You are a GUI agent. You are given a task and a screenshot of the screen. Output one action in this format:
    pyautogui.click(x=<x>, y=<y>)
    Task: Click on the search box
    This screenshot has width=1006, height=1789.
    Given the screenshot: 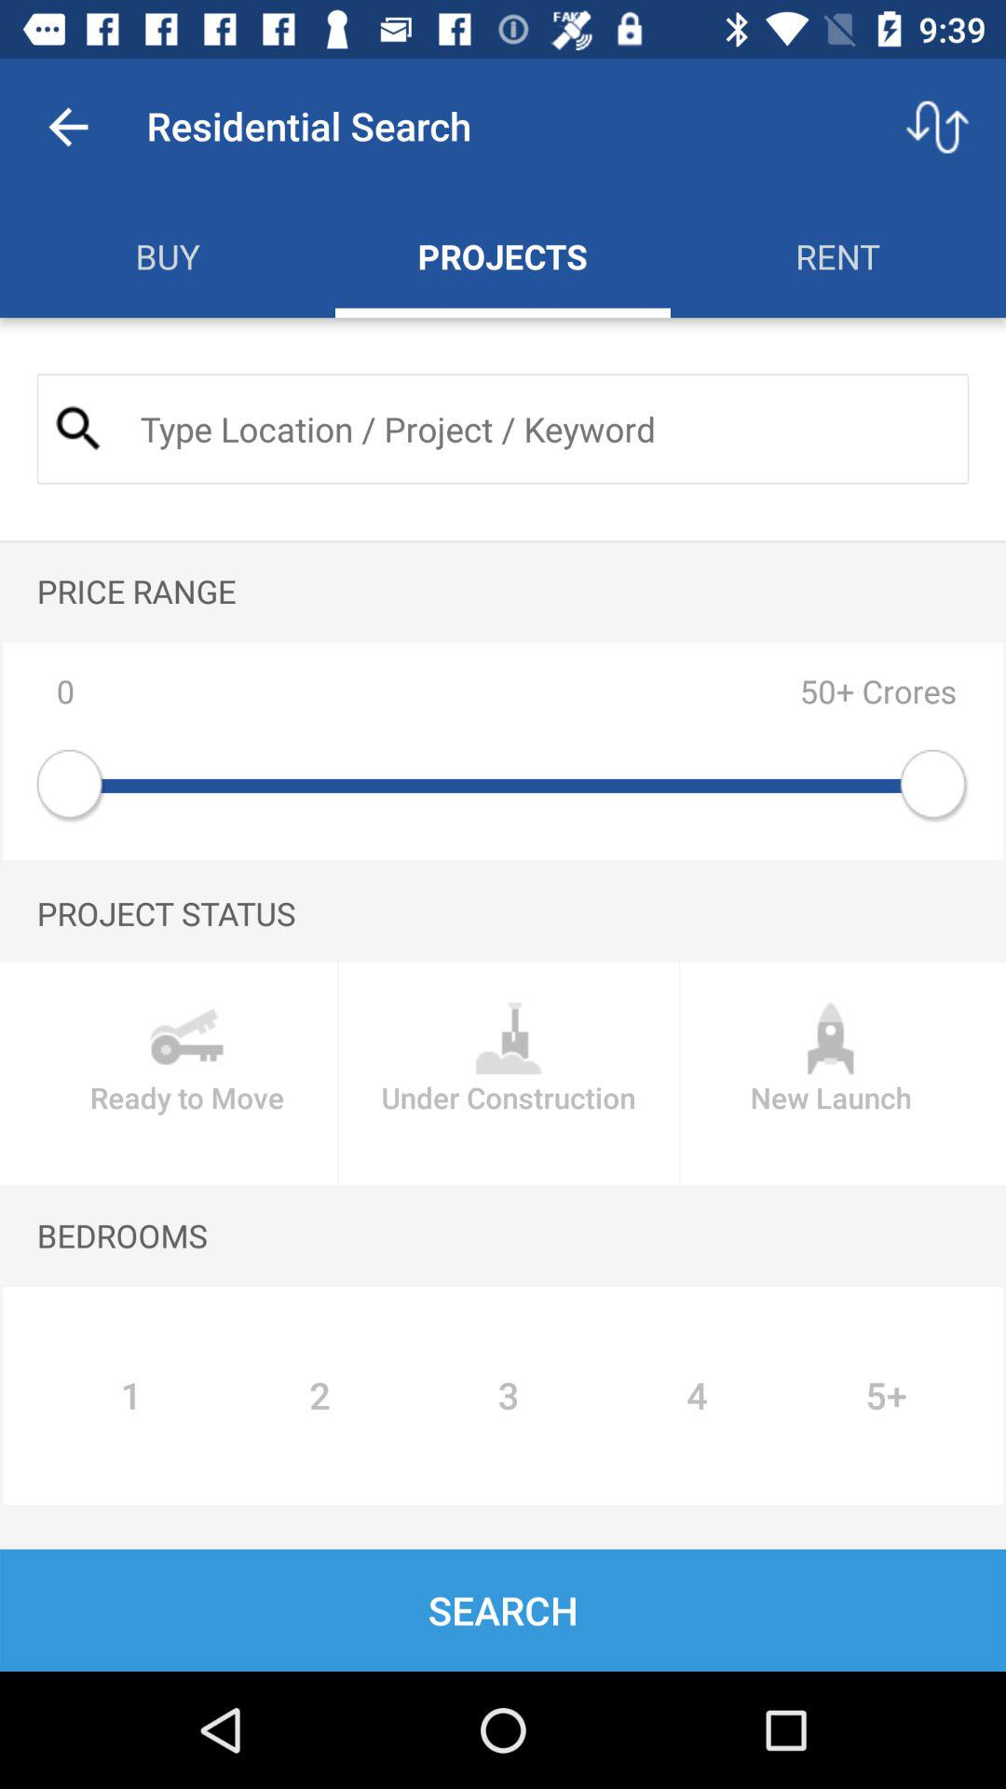 What is the action you would take?
    pyautogui.click(x=538, y=429)
    